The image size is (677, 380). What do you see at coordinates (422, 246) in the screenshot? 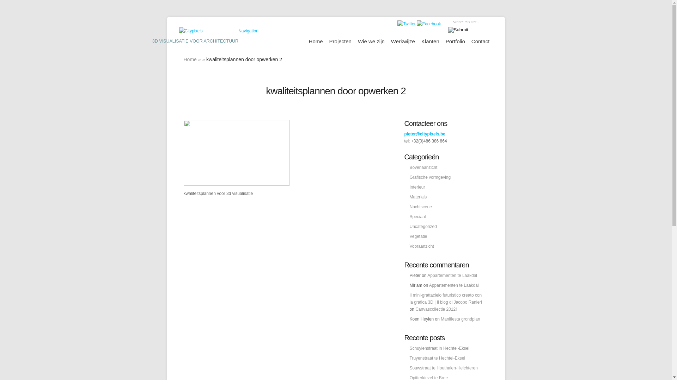
I see `Vooraanzicht` at bounding box center [422, 246].